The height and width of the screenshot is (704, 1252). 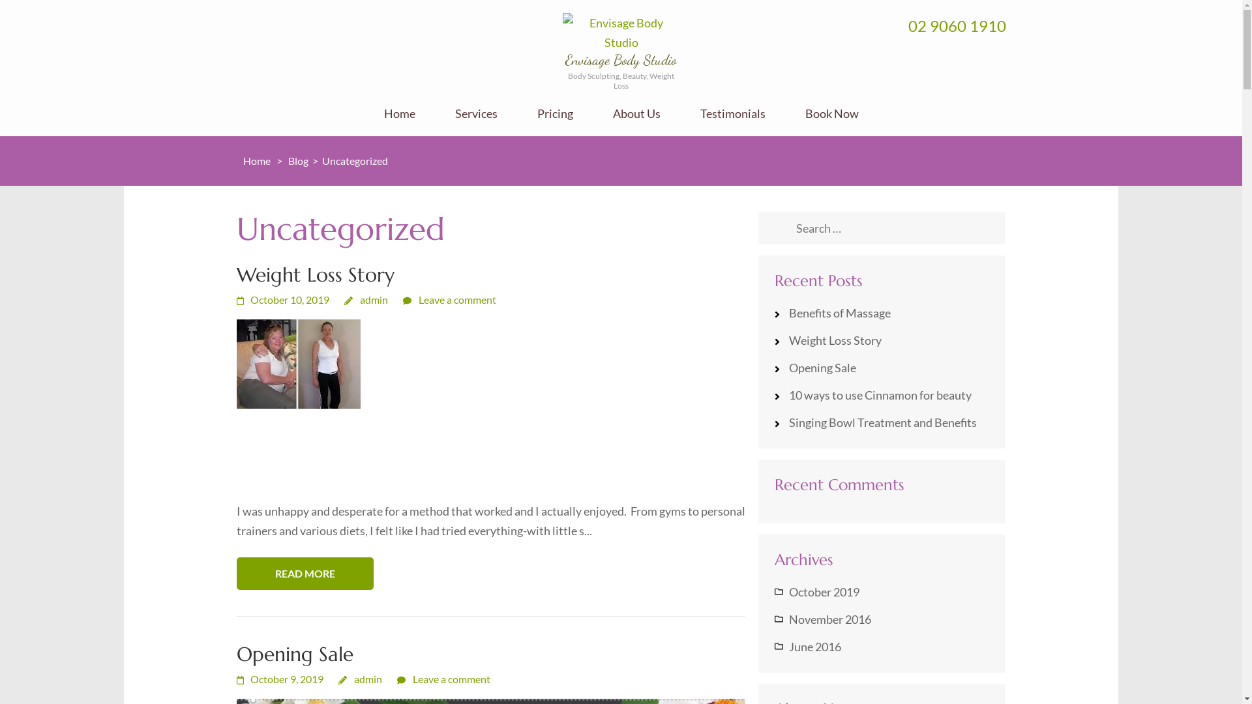 What do you see at coordinates (366, 300) in the screenshot?
I see `admin` at bounding box center [366, 300].